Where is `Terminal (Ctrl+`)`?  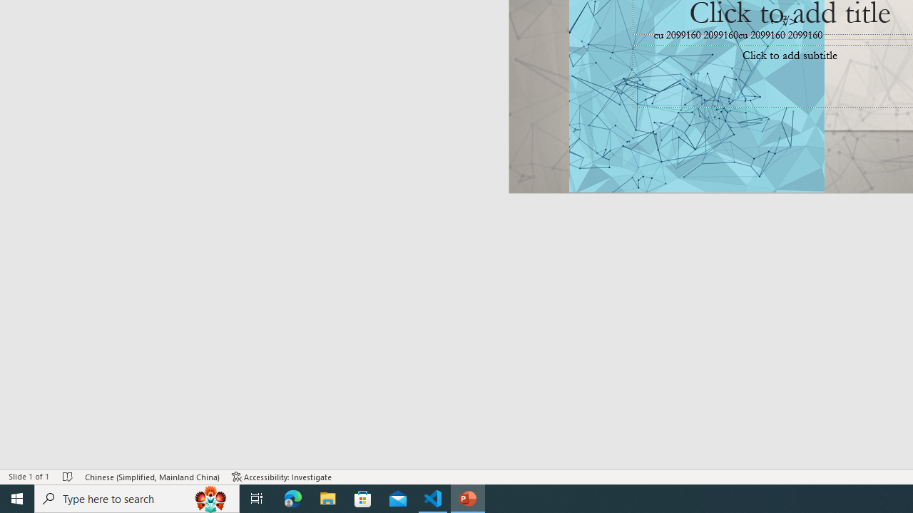 Terminal (Ctrl+`) is located at coordinates (728, 155).